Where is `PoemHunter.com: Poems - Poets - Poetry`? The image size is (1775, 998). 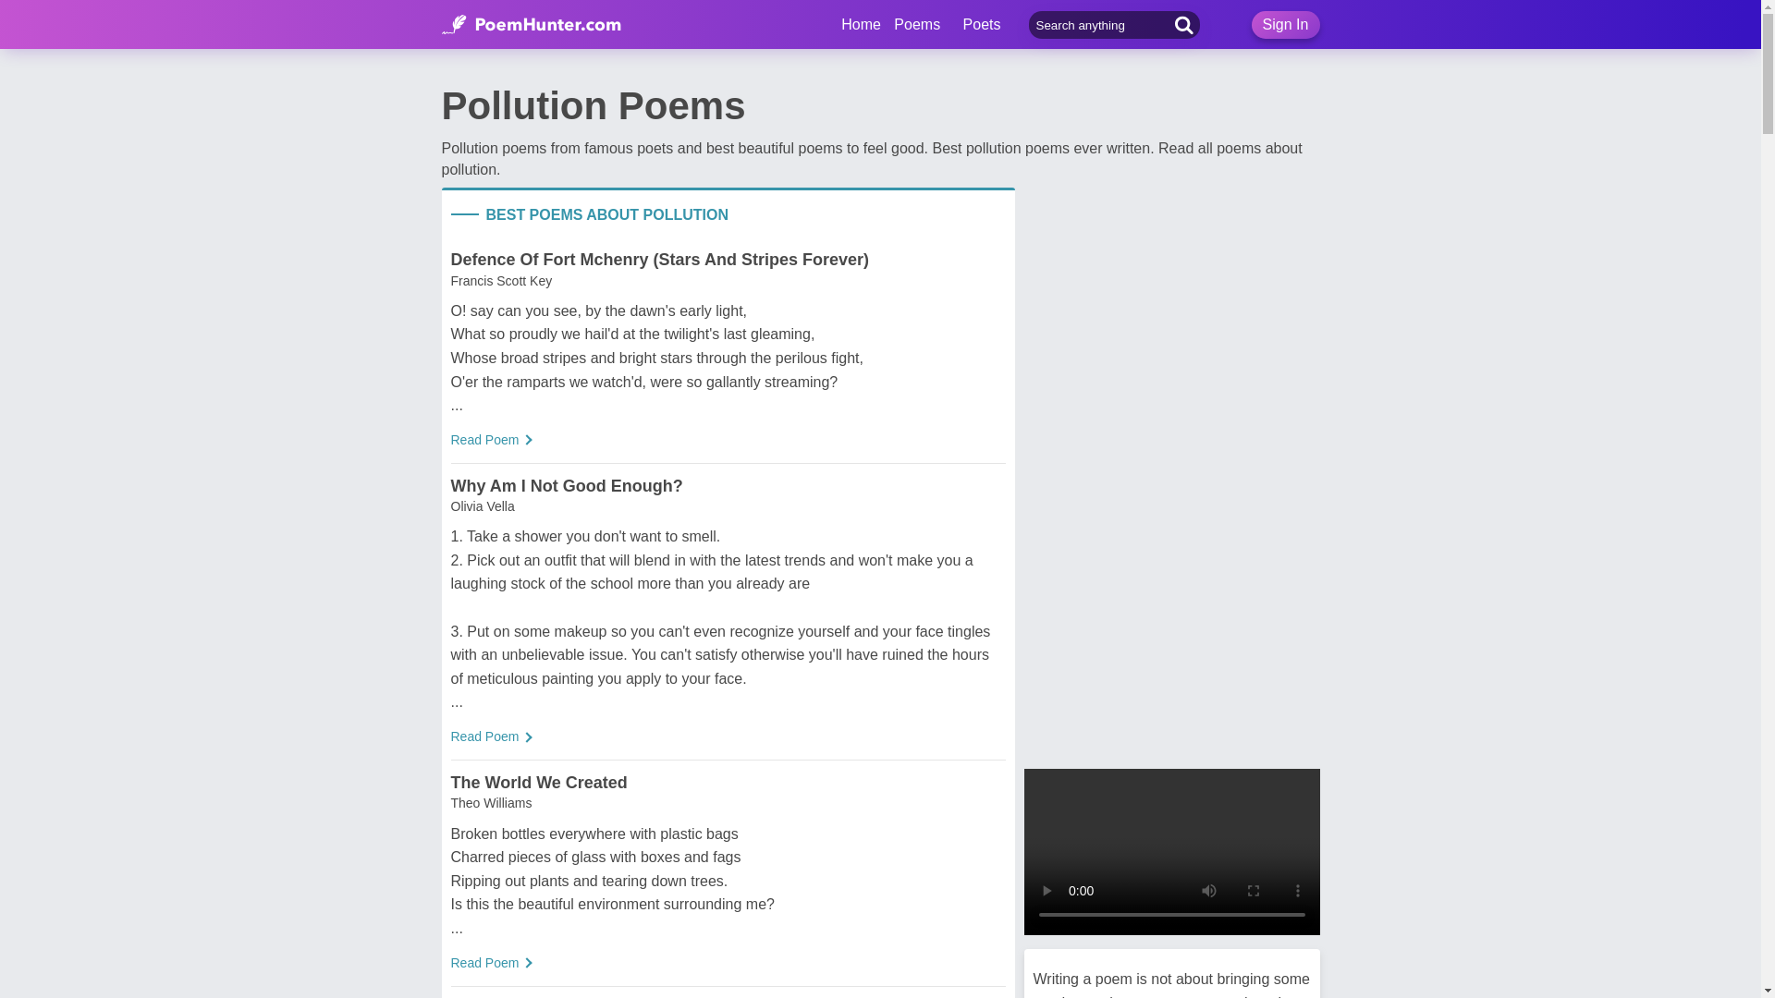
PoemHunter.com: Poems - Poets - Poetry is located at coordinates (532, 24).